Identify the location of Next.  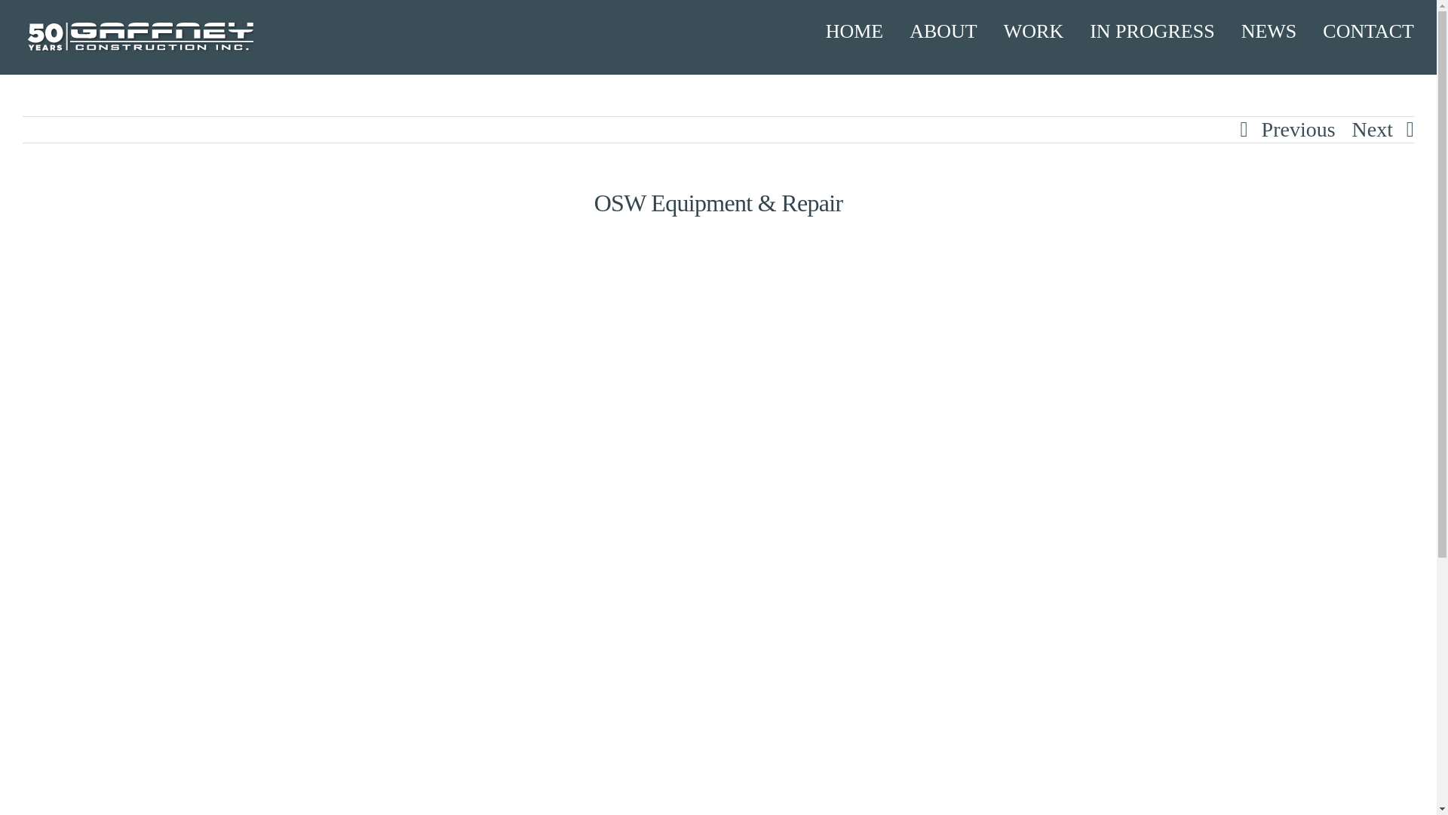
(1373, 130).